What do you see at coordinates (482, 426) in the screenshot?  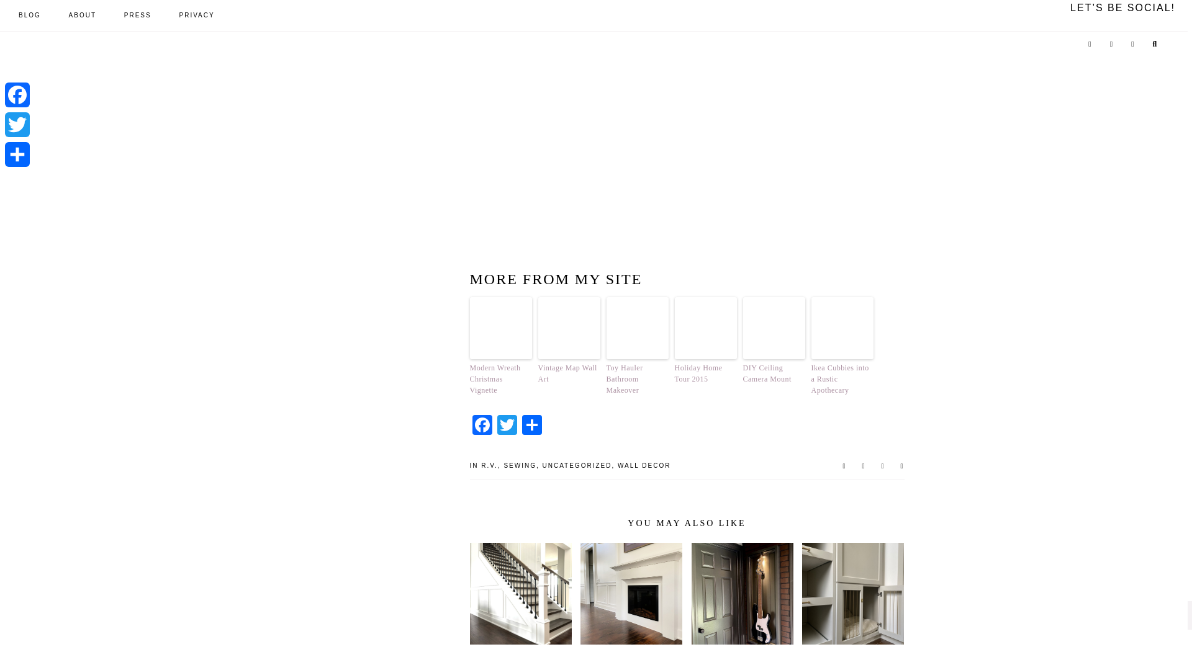 I see `Facebook` at bounding box center [482, 426].